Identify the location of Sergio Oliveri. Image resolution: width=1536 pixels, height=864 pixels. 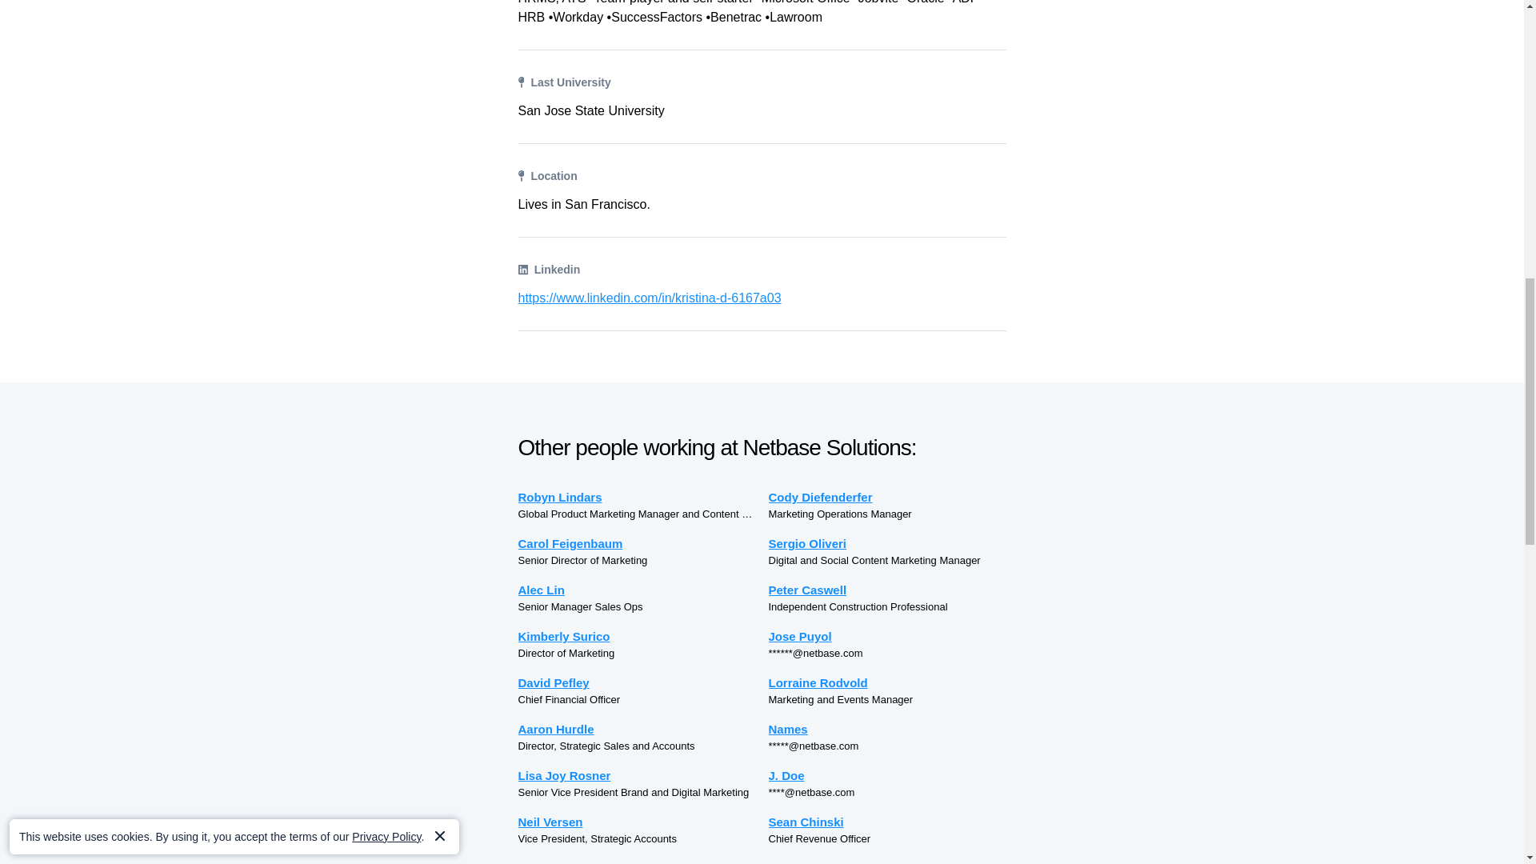
(886, 544).